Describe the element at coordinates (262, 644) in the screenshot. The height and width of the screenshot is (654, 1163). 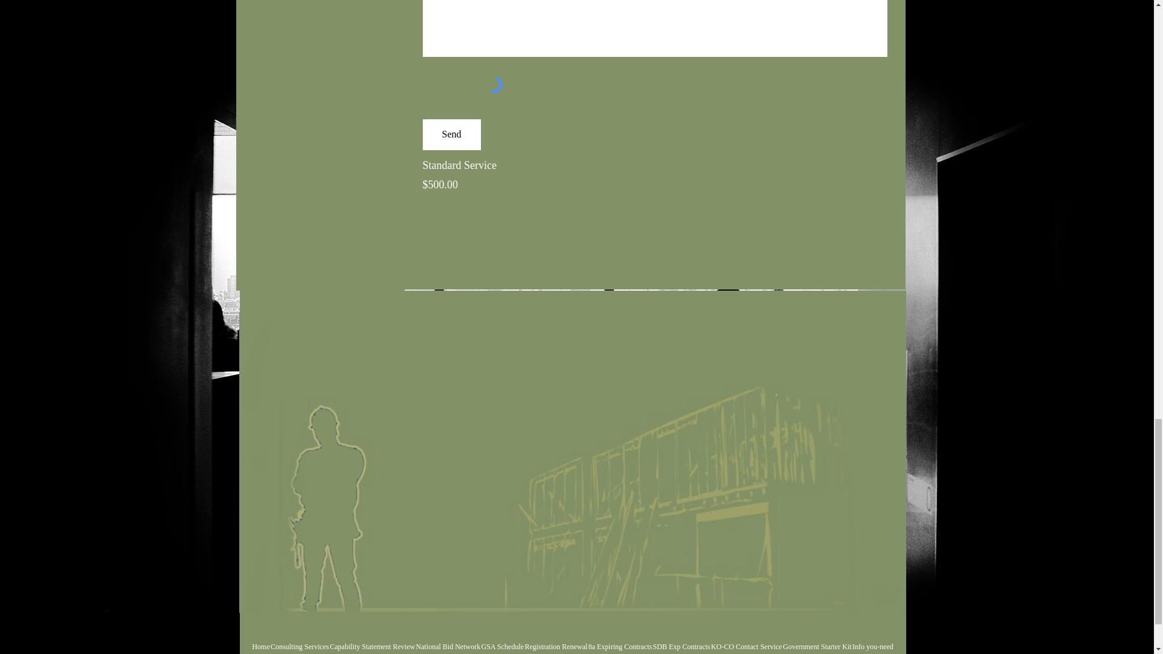
I see `Home` at that location.